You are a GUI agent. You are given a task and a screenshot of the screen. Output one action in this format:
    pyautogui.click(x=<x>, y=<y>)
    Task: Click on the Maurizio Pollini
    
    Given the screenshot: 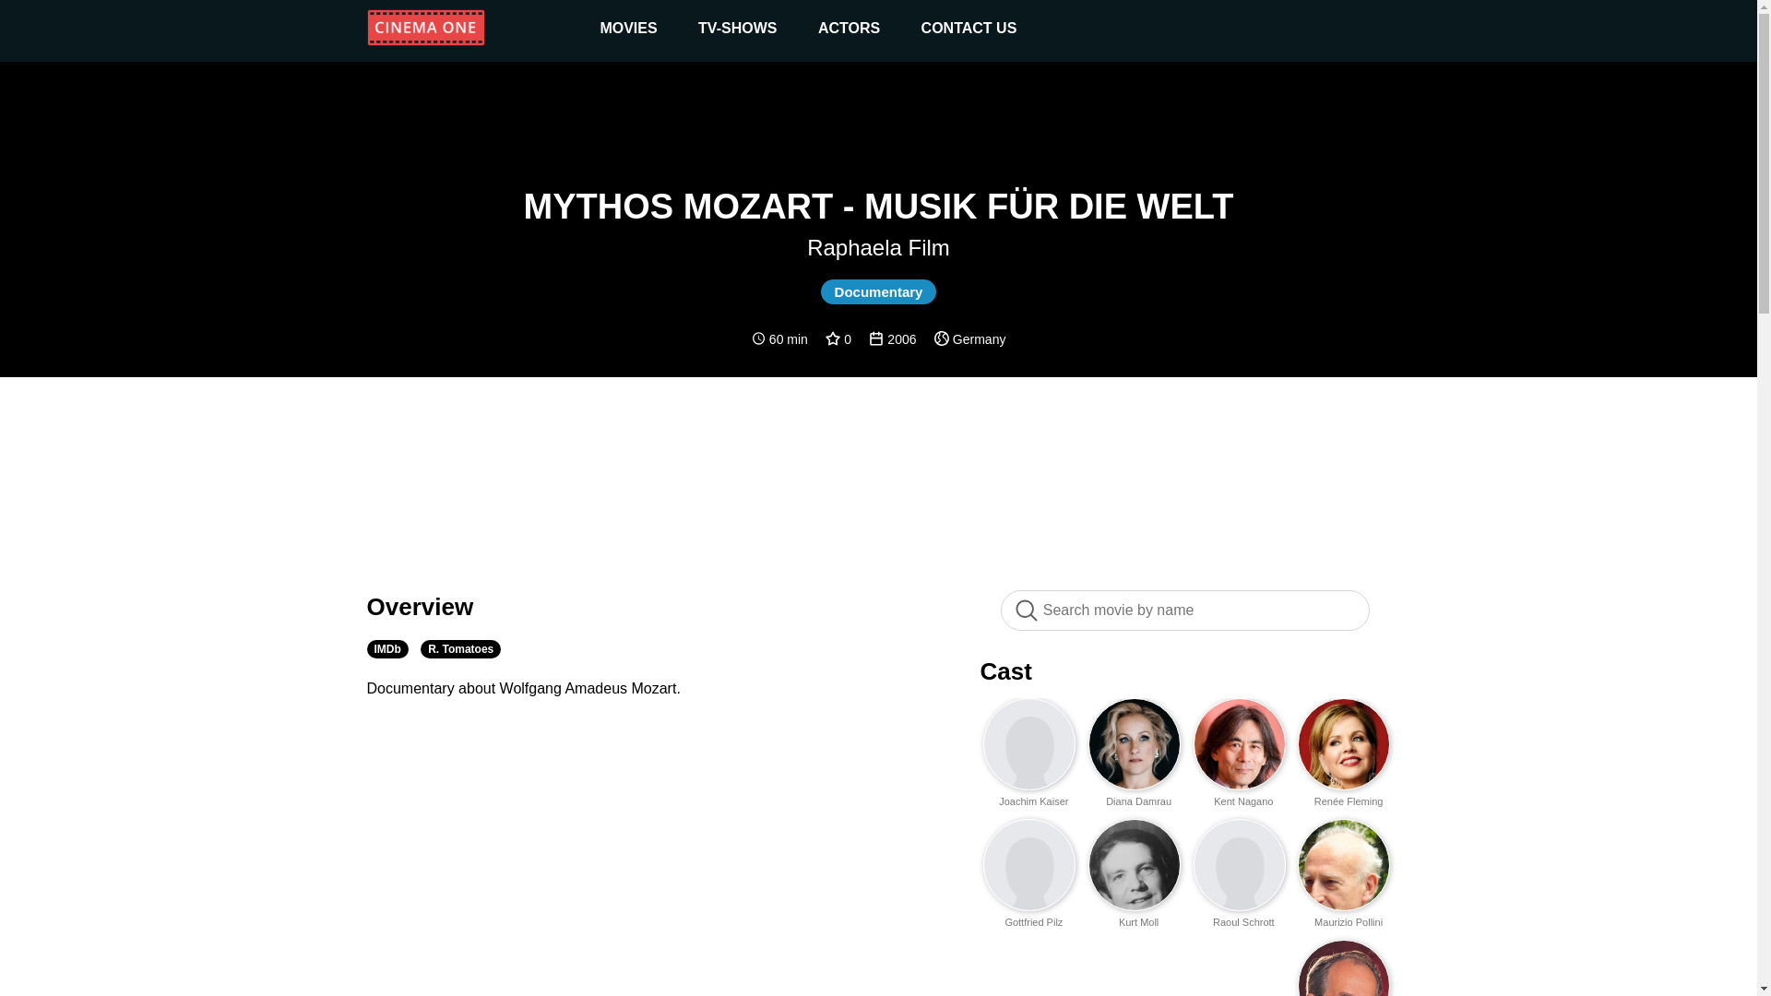 What is the action you would take?
    pyautogui.click(x=1350, y=921)
    